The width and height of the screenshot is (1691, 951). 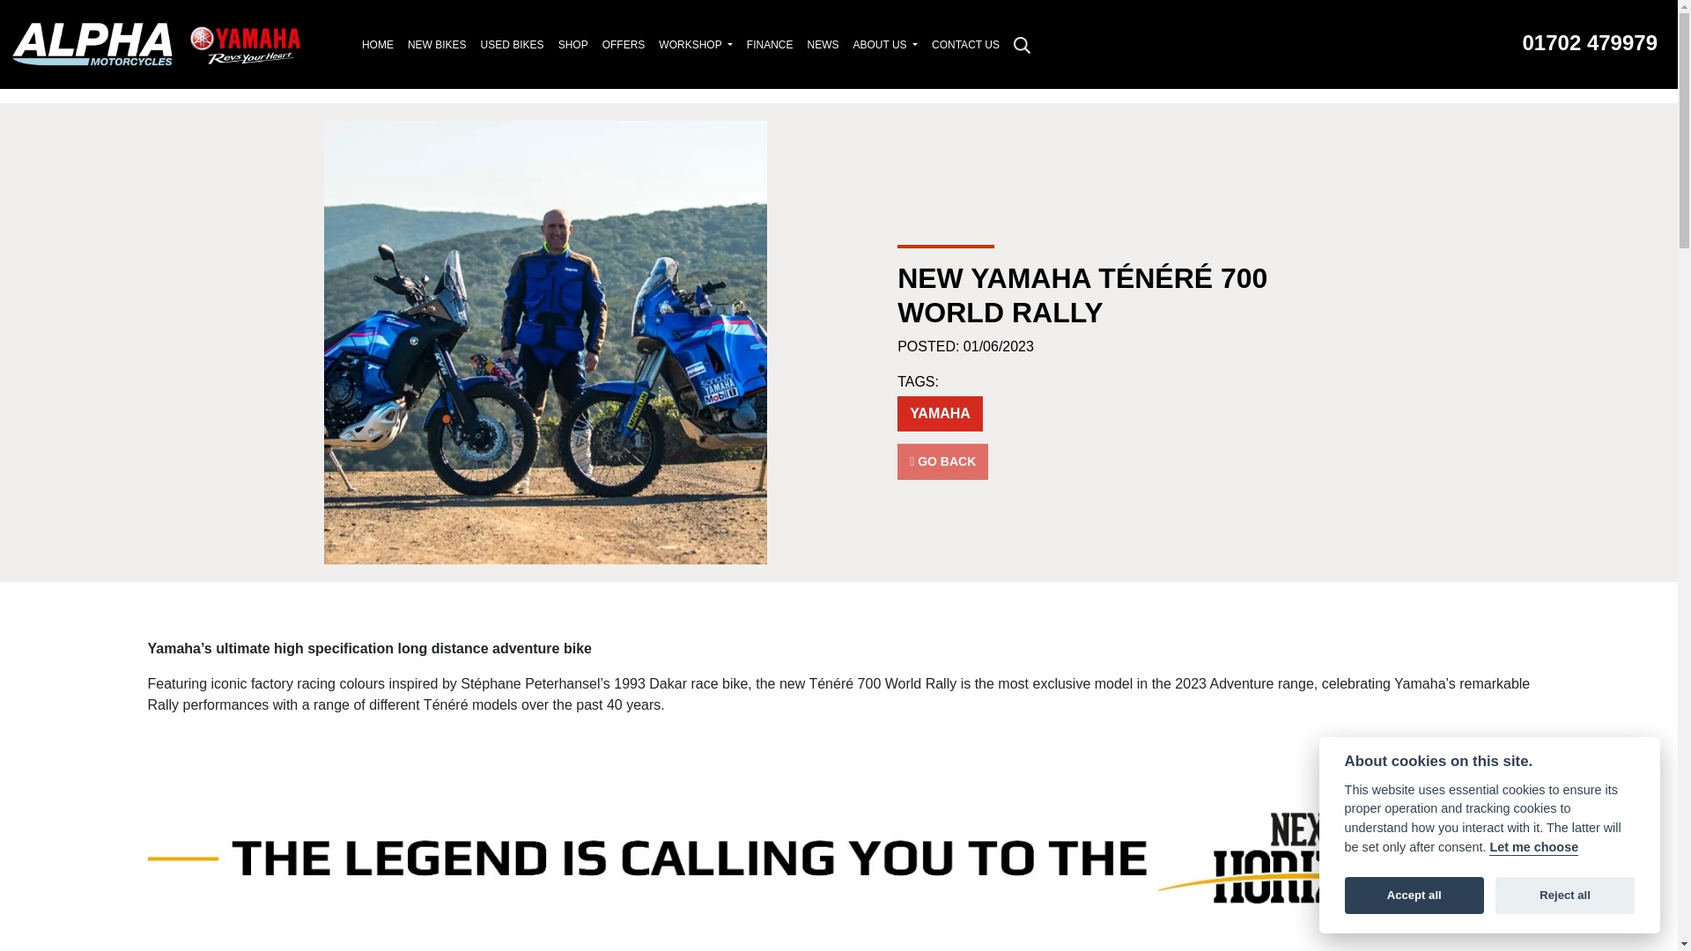 I want to click on YAMAHA, so click(x=940, y=414).